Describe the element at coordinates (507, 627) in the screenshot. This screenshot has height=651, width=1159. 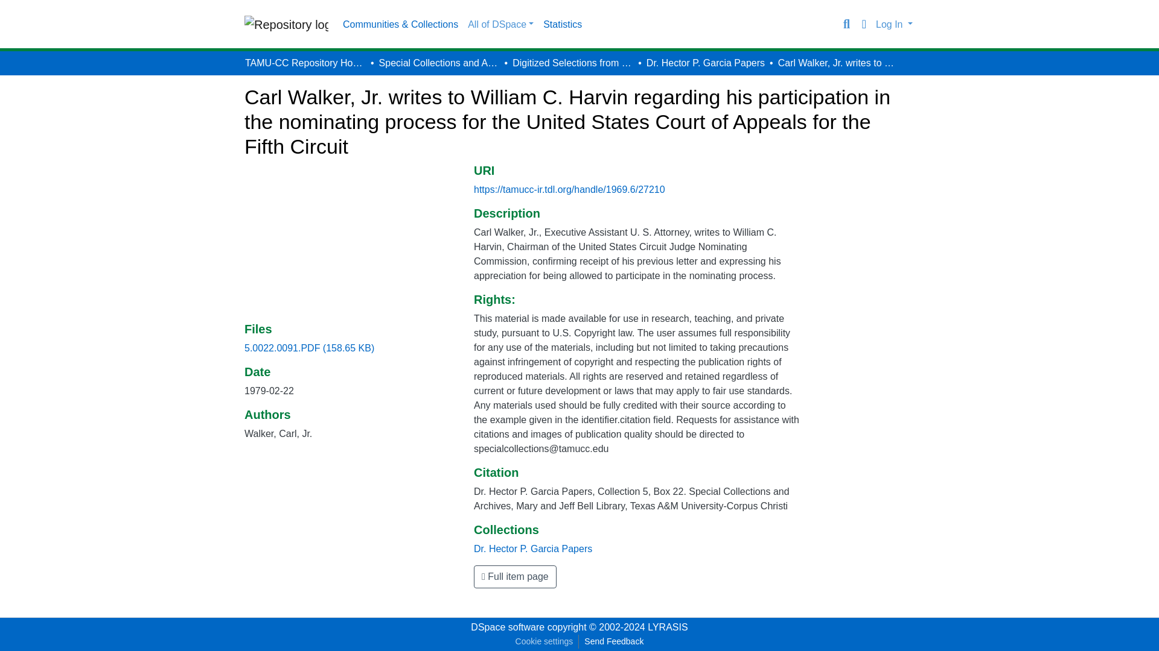
I see `DSpace software` at that location.